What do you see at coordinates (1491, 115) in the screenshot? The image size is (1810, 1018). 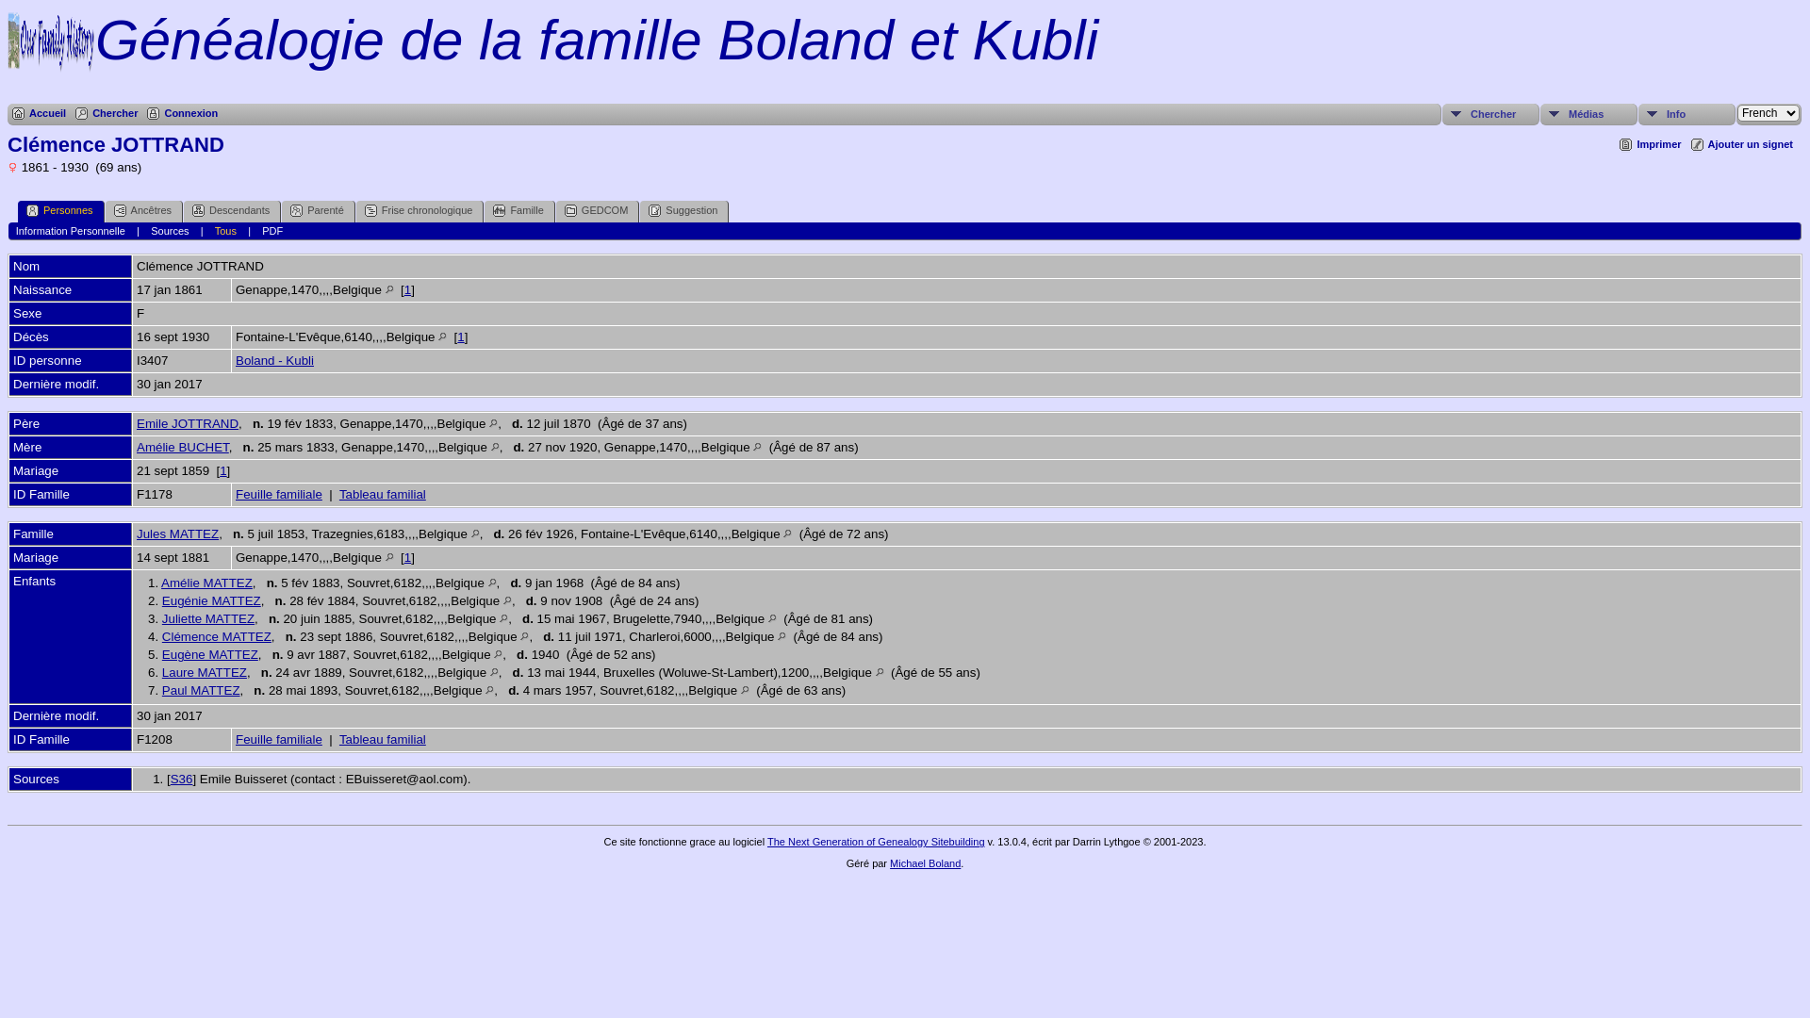 I see `Chercher` at bounding box center [1491, 115].